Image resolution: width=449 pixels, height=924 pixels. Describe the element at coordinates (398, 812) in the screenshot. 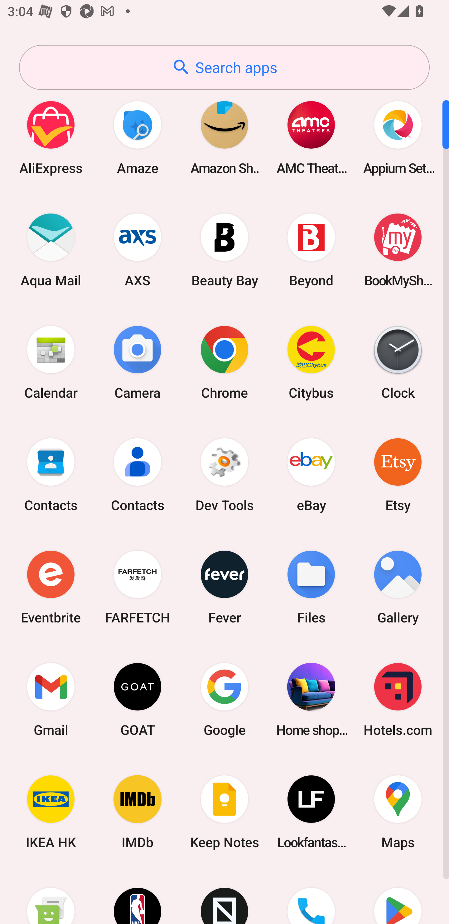

I see `Maps` at that location.